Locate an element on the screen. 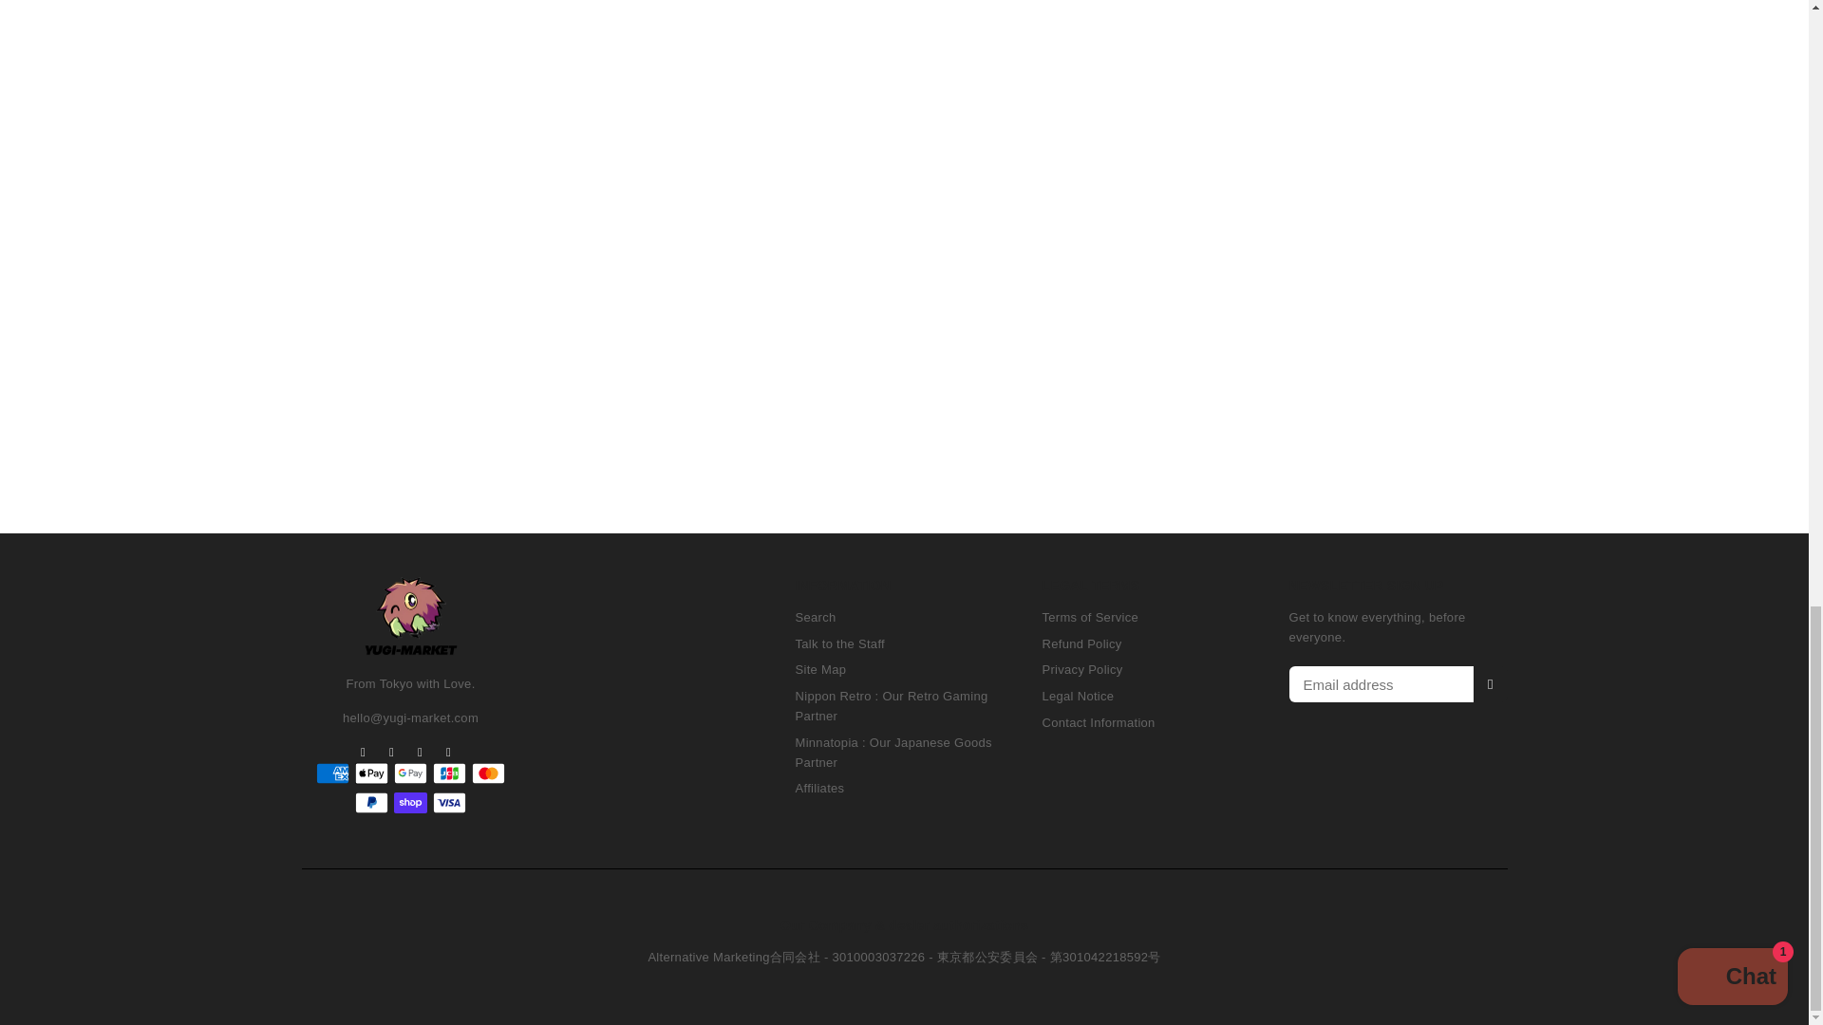 The image size is (1823, 1025). Yugi-Market on Twitter is located at coordinates (391, 753).